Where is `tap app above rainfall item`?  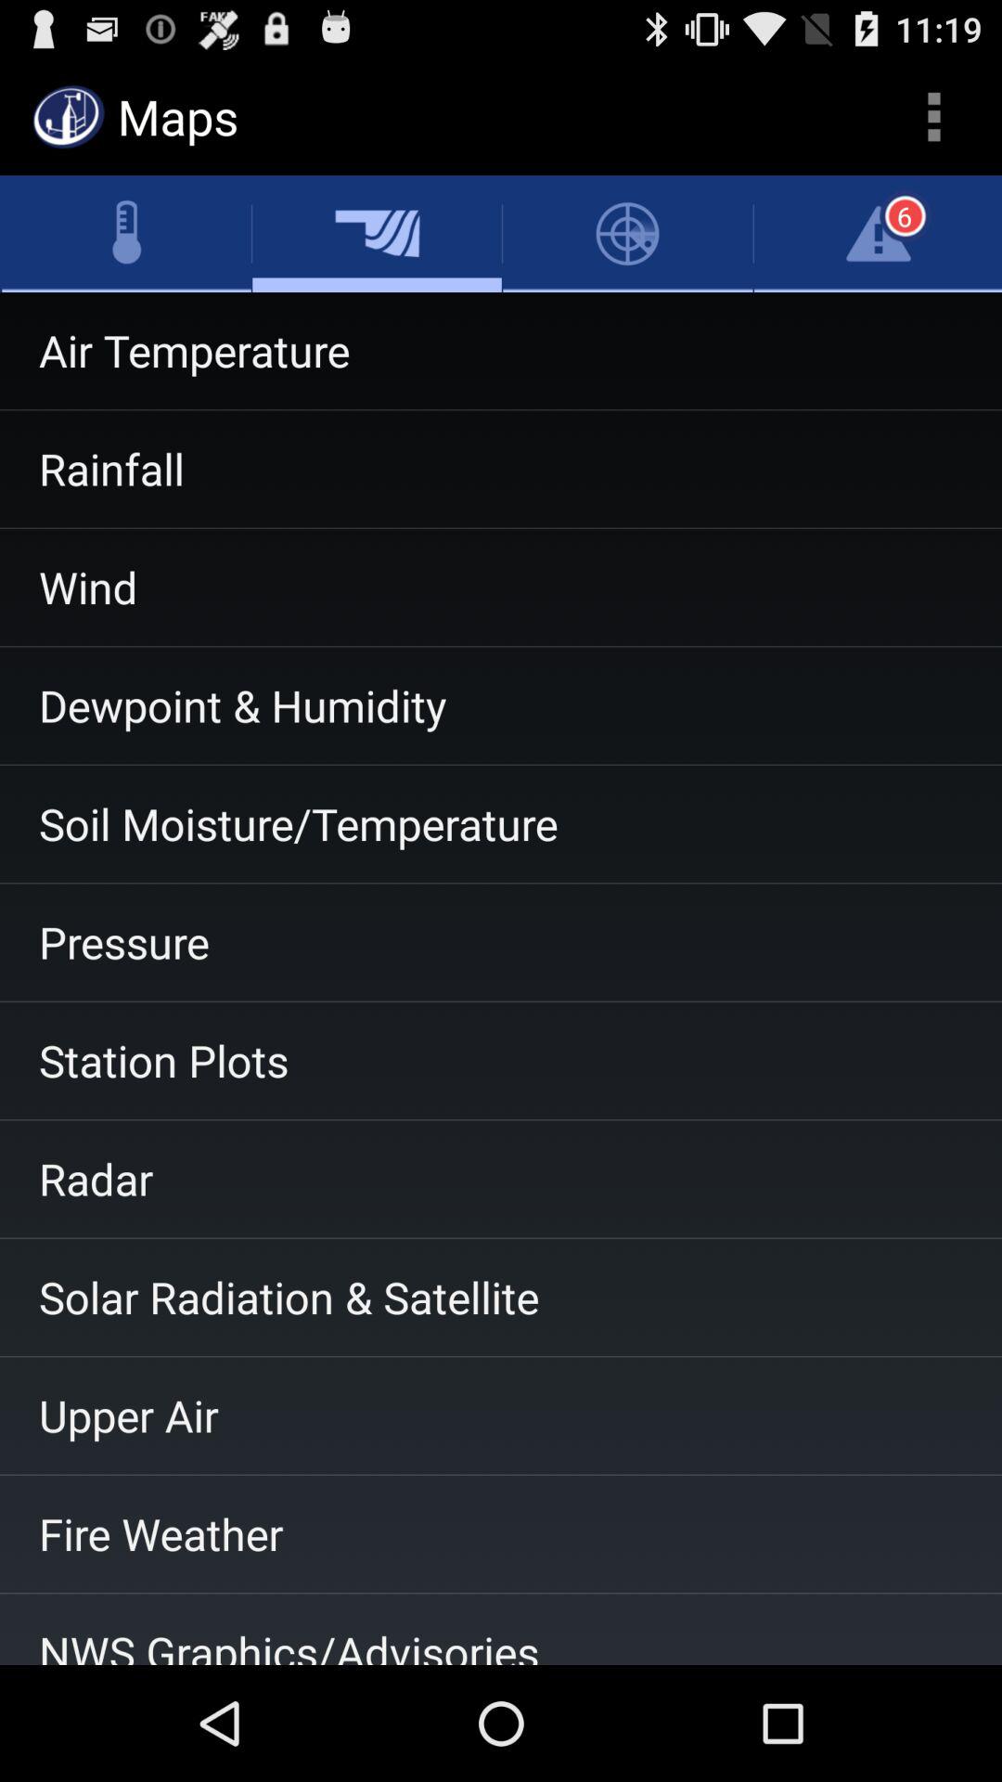 tap app above rainfall item is located at coordinates (501, 351).